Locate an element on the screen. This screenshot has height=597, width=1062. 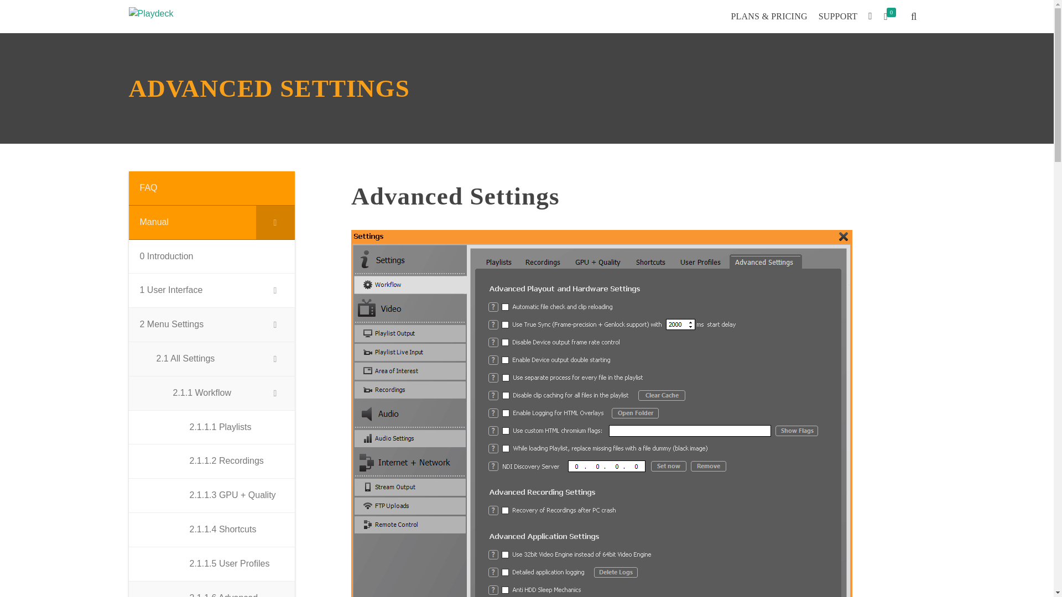
FAQ is located at coordinates (211, 188).